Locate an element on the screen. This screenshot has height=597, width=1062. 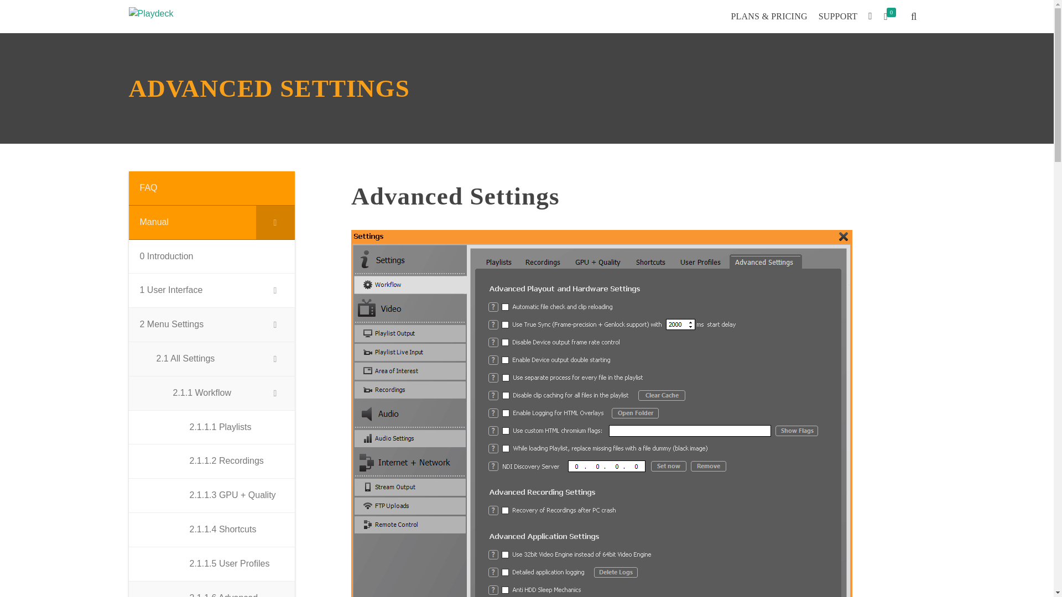
FAQ is located at coordinates (211, 188).